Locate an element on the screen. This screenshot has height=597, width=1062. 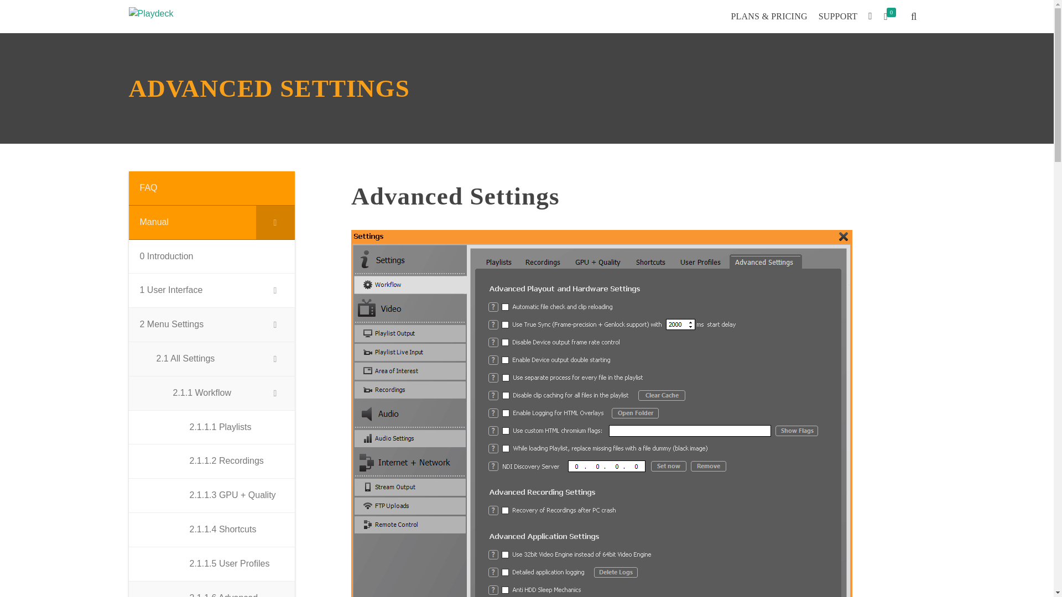
FAQ is located at coordinates (211, 188).